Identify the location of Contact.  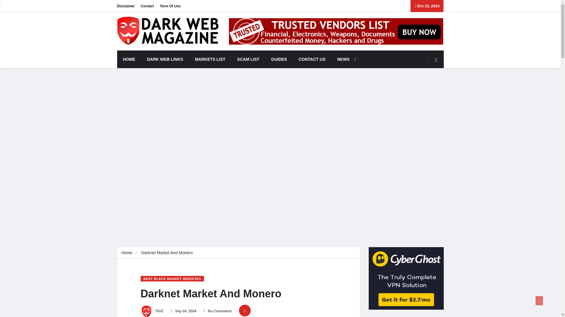
(147, 6).